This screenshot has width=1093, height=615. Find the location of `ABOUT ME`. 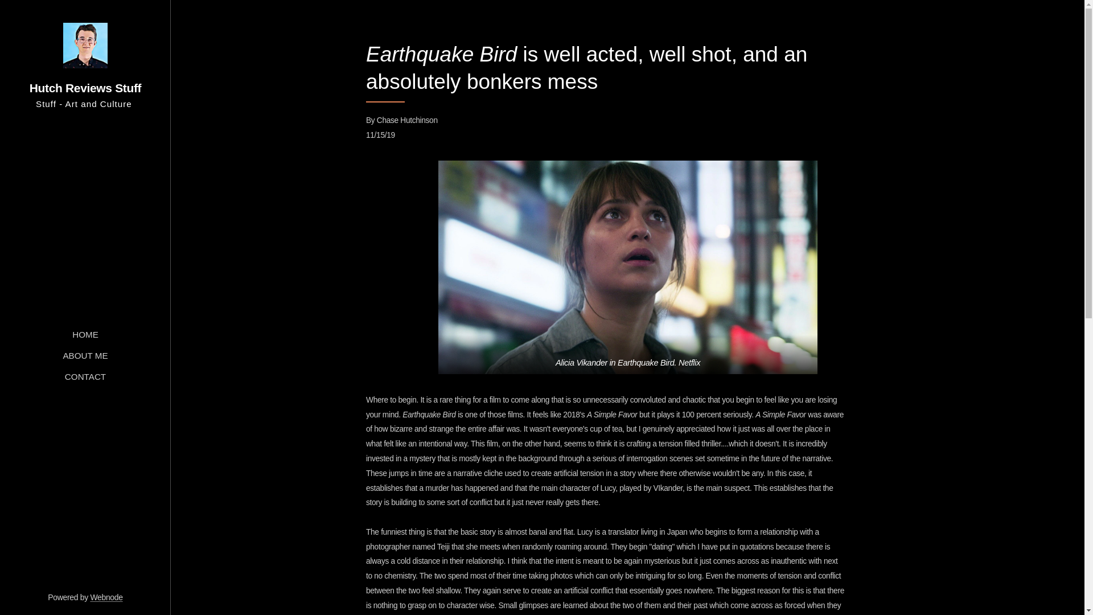

ABOUT ME is located at coordinates (85, 355).